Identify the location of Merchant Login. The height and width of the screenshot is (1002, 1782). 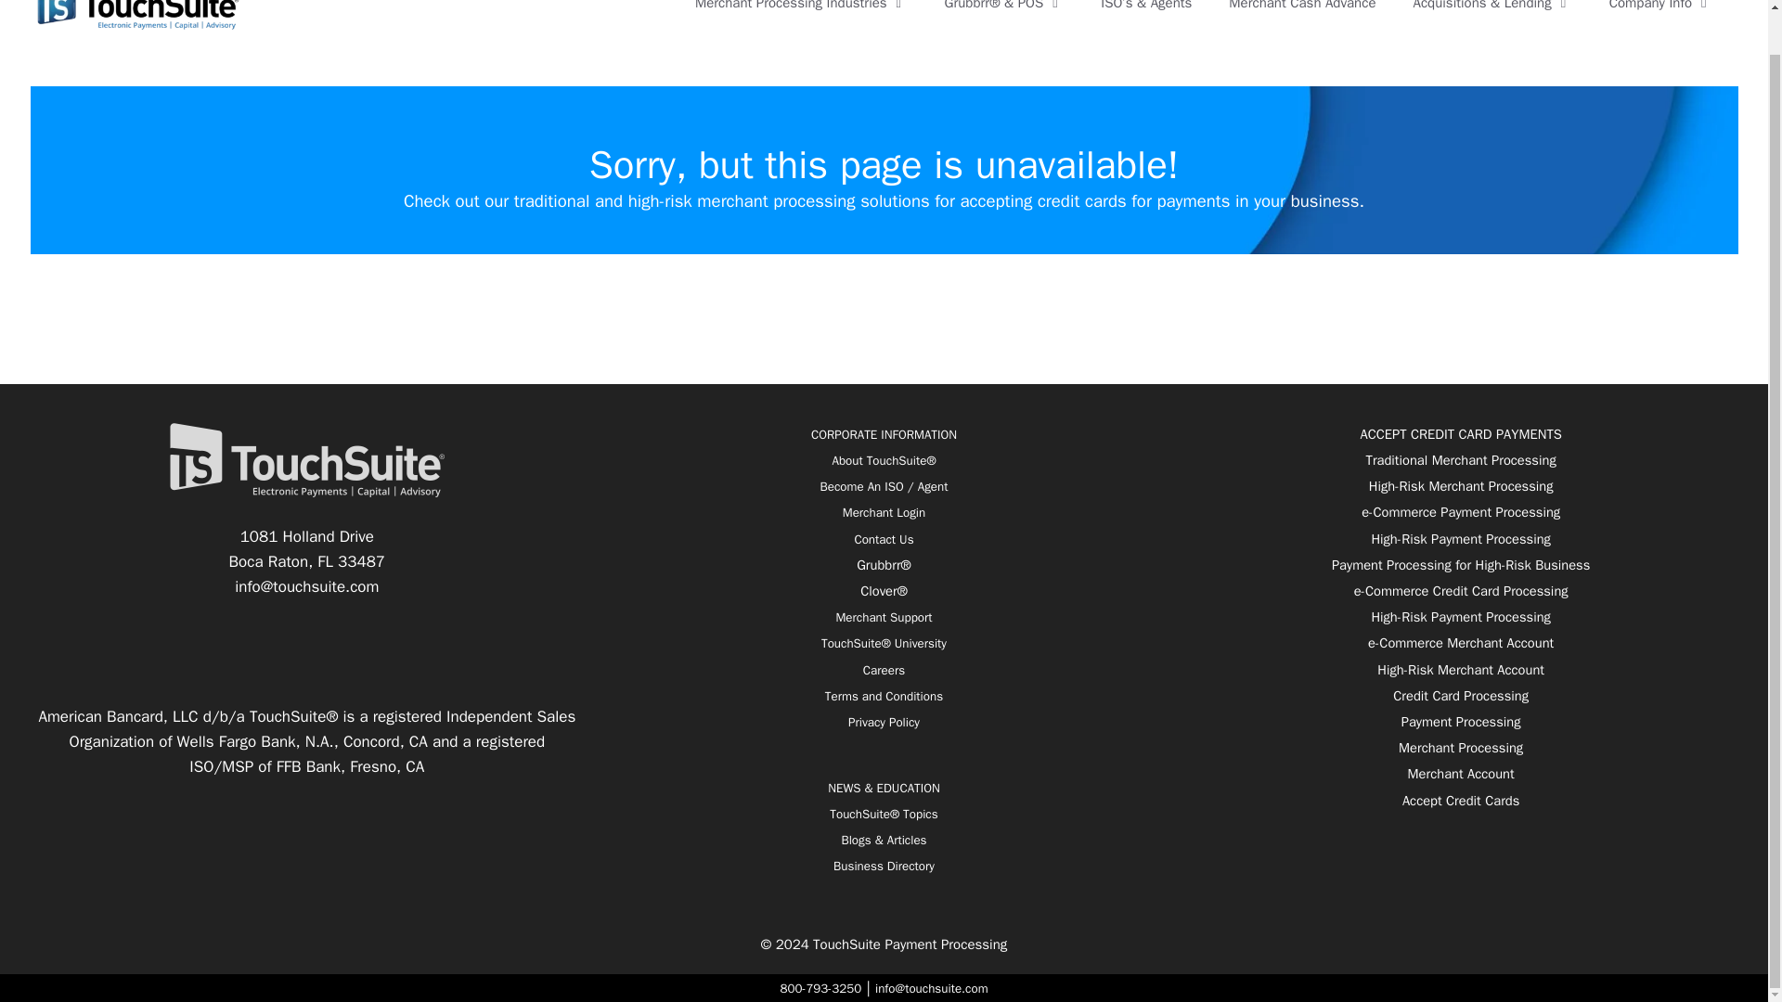
(884, 512).